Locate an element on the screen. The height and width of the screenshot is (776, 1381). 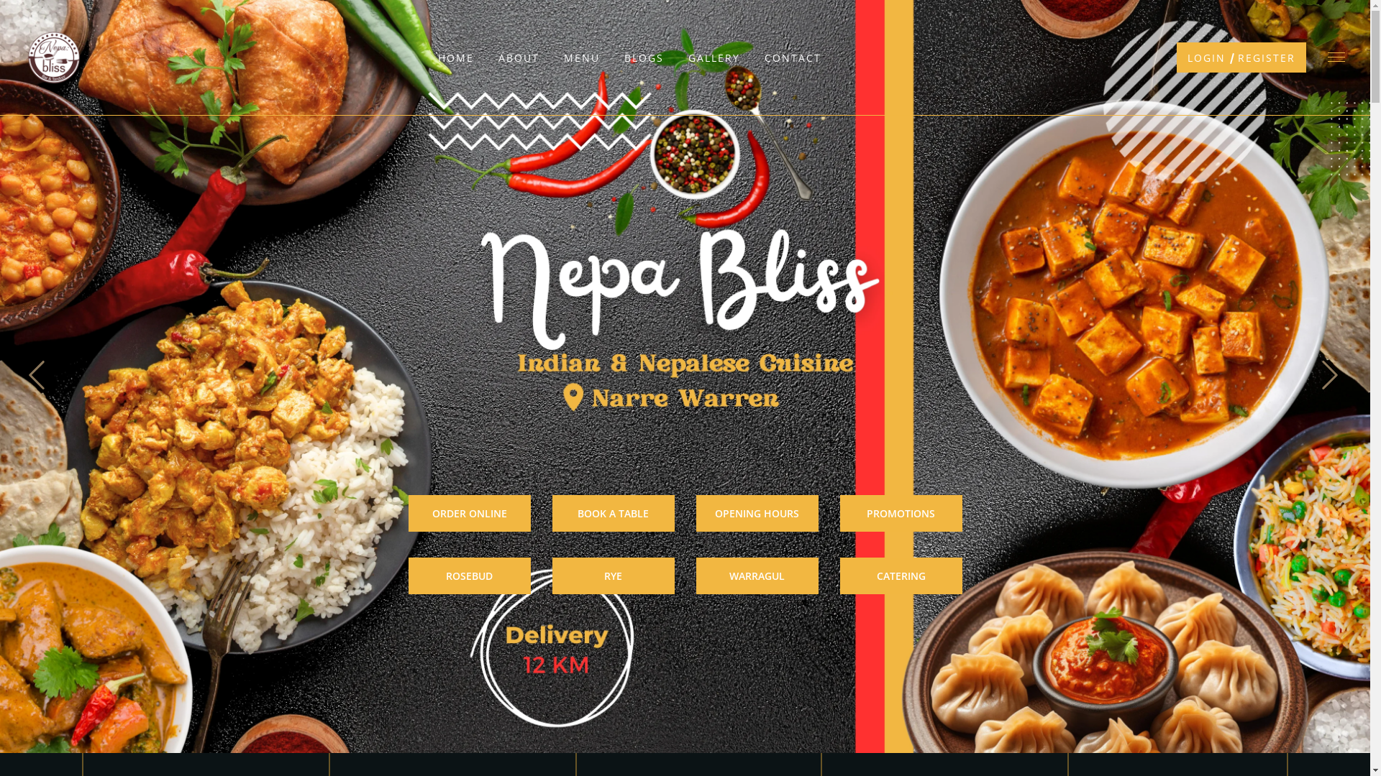
OPENING HOURS is located at coordinates (757, 513).